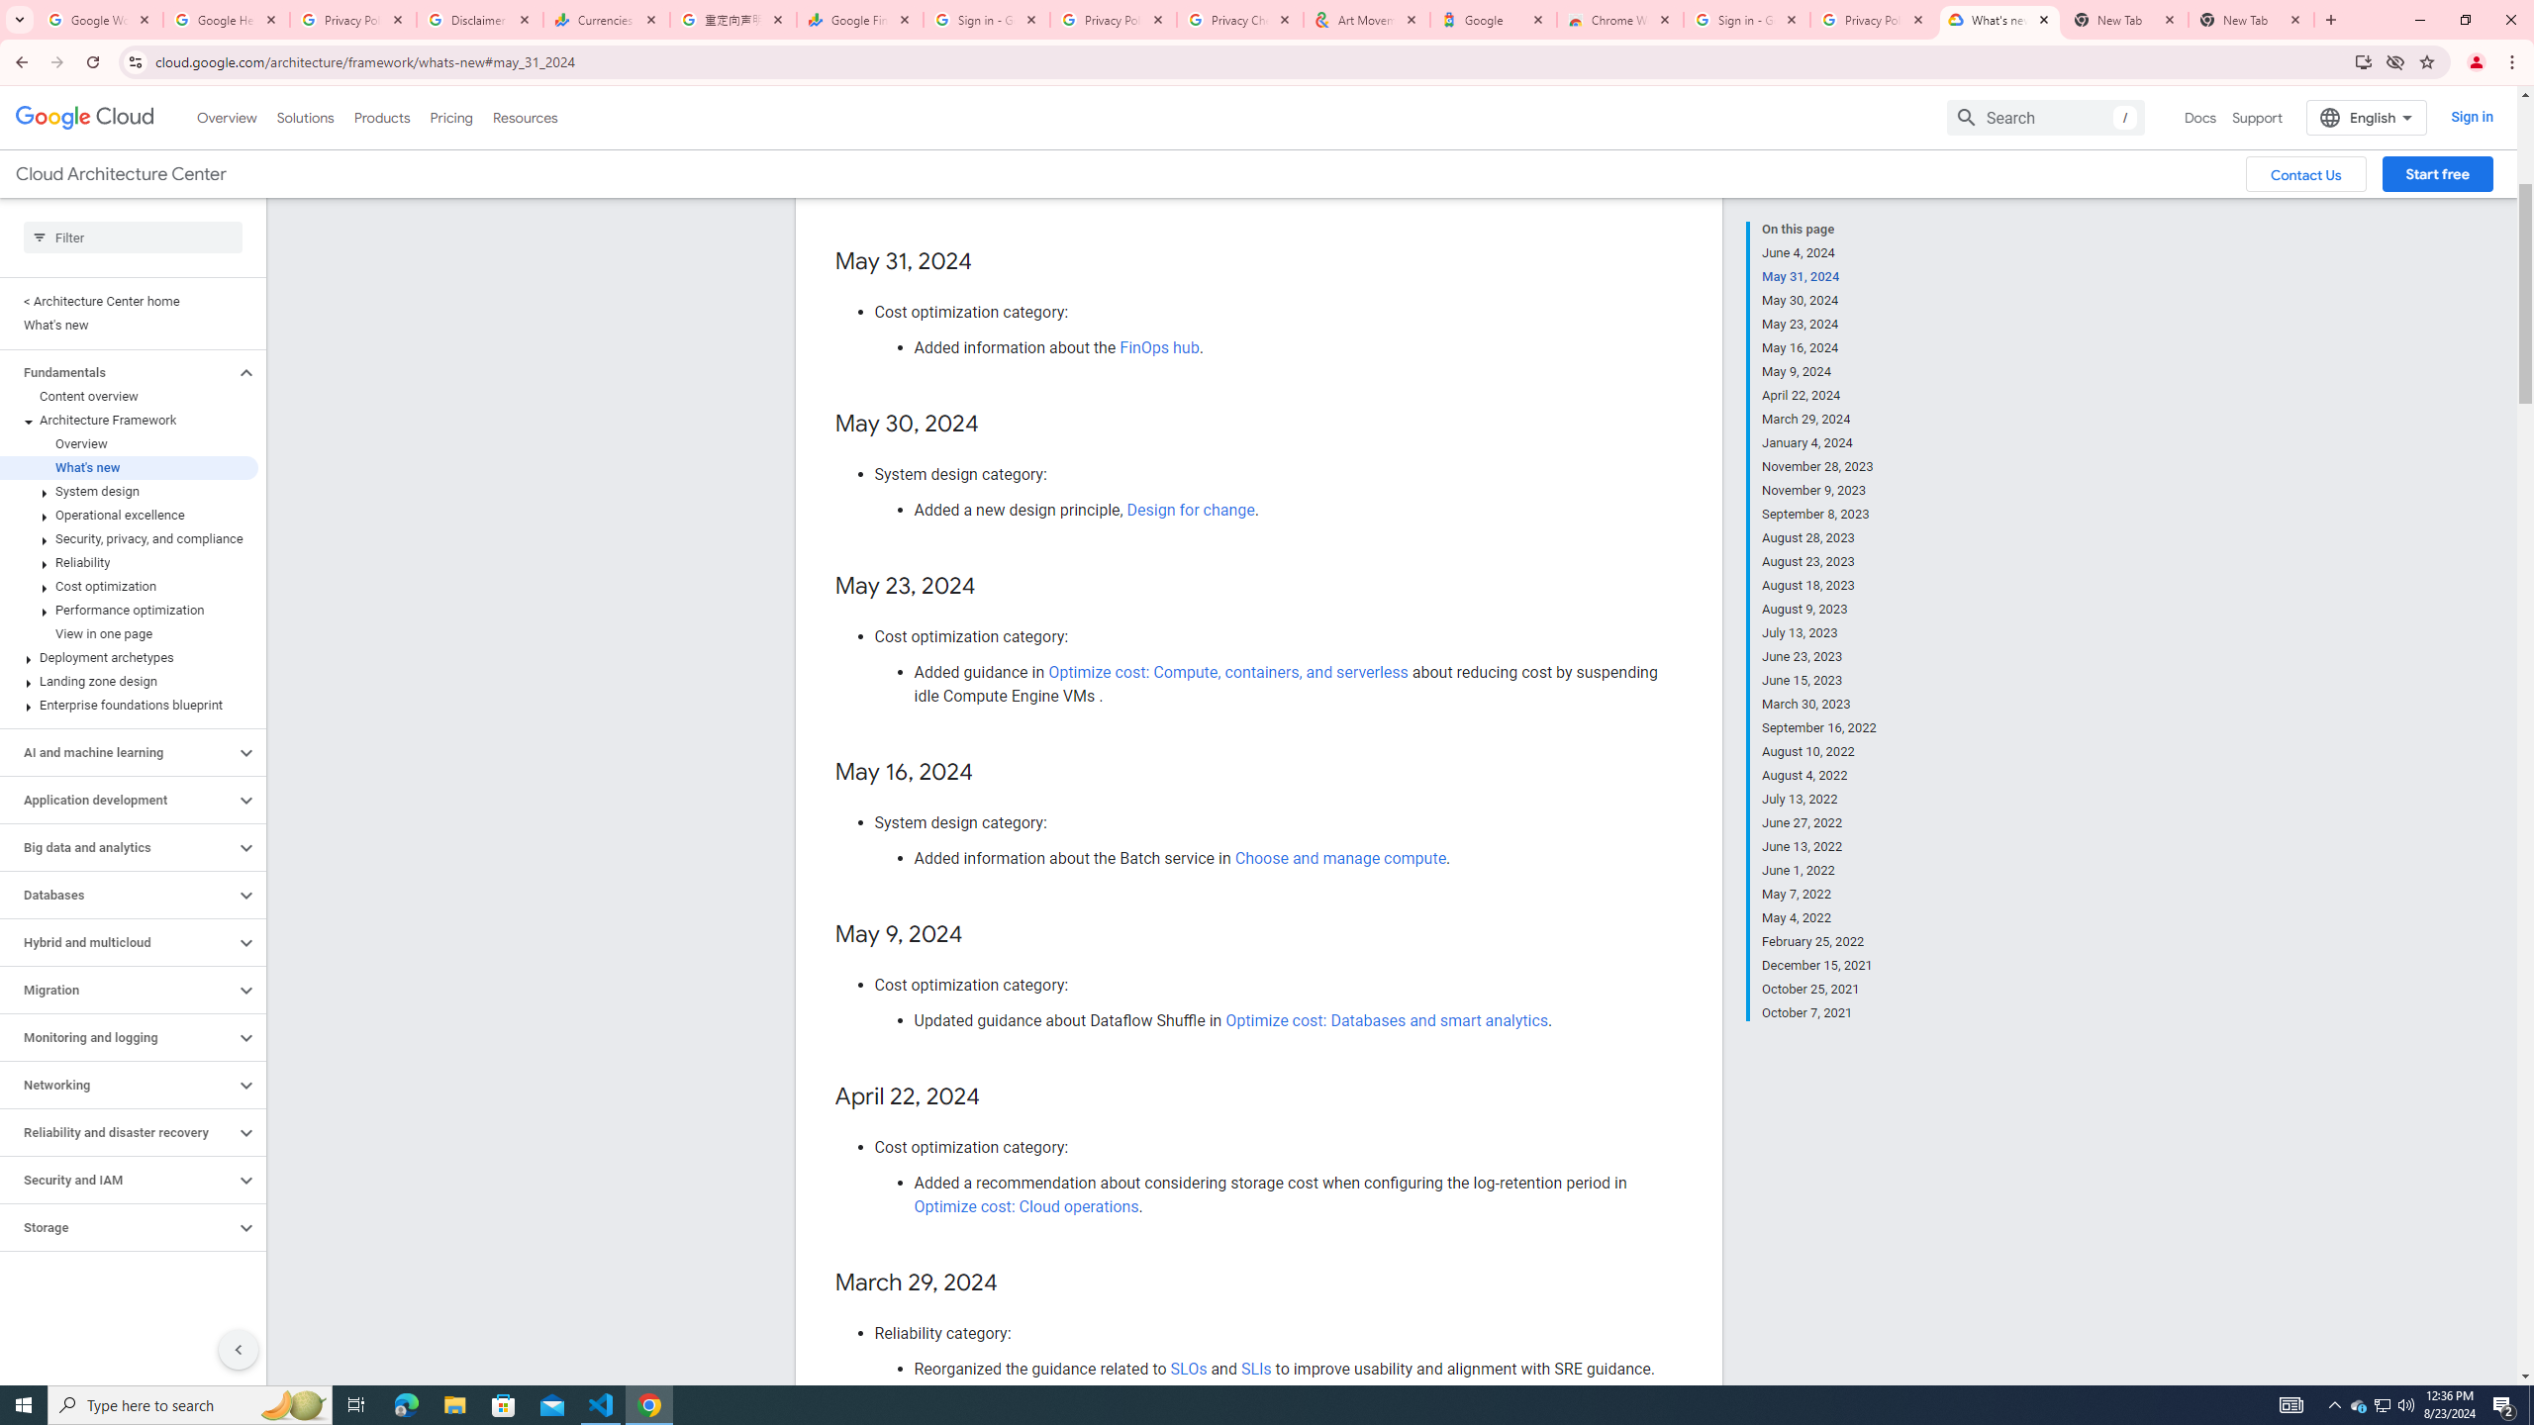 The width and height of the screenshot is (2534, 1425). What do you see at coordinates (133, 237) in the screenshot?
I see `Type to filter` at bounding box center [133, 237].